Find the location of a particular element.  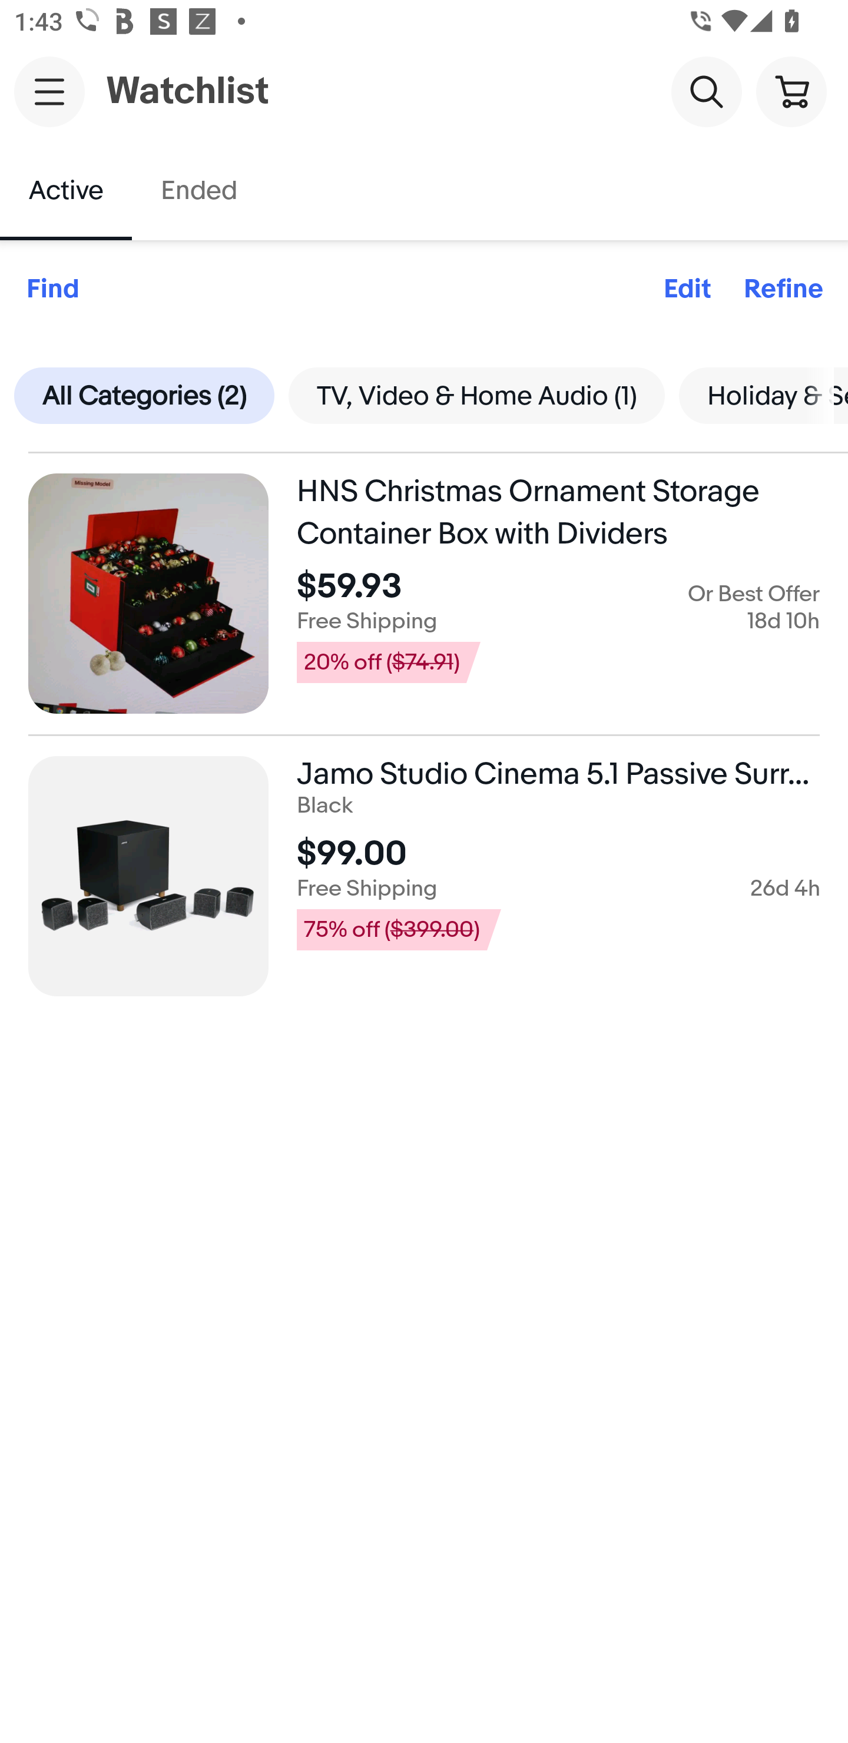

Main navigation, open is located at coordinates (49, 91).